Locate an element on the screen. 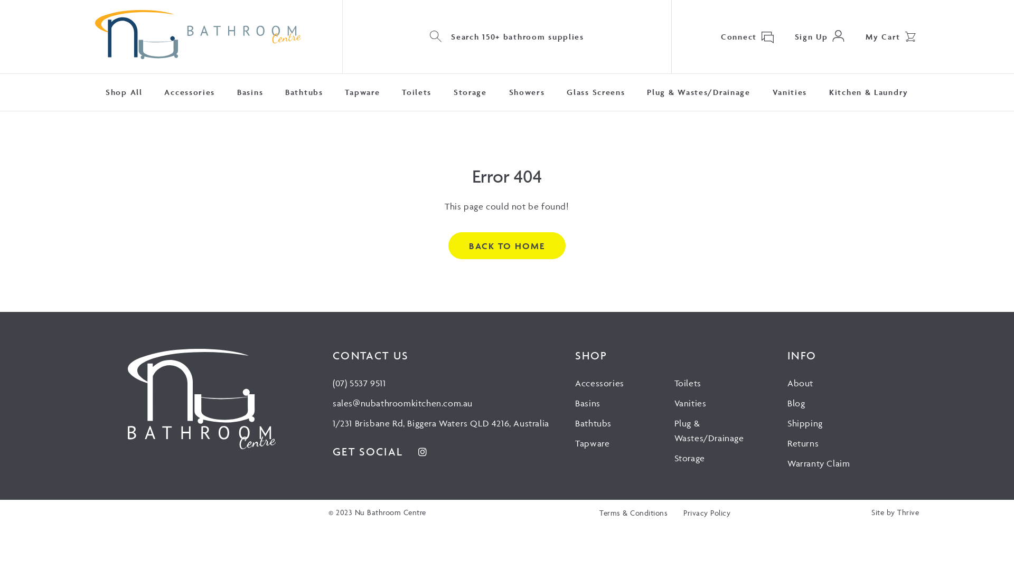 Image resolution: width=1014 pixels, height=570 pixels. BACK TO HOME is located at coordinates (507, 246).